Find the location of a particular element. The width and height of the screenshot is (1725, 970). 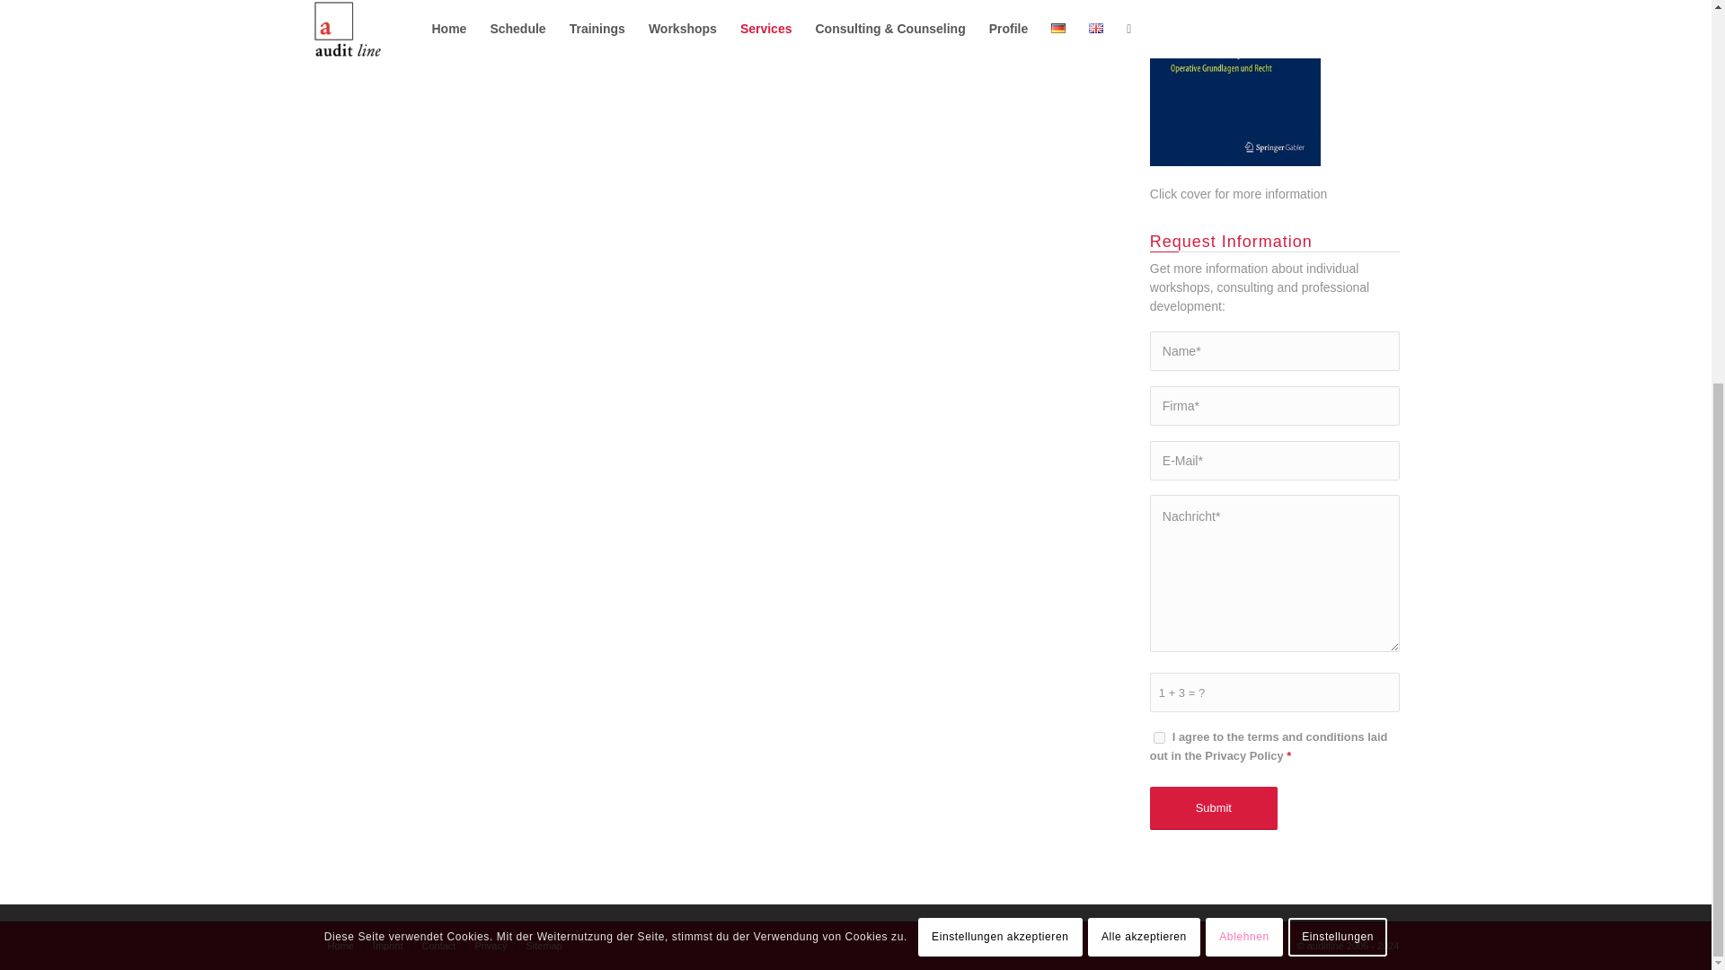

Privacy Policy is located at coordinates (1243, 754).